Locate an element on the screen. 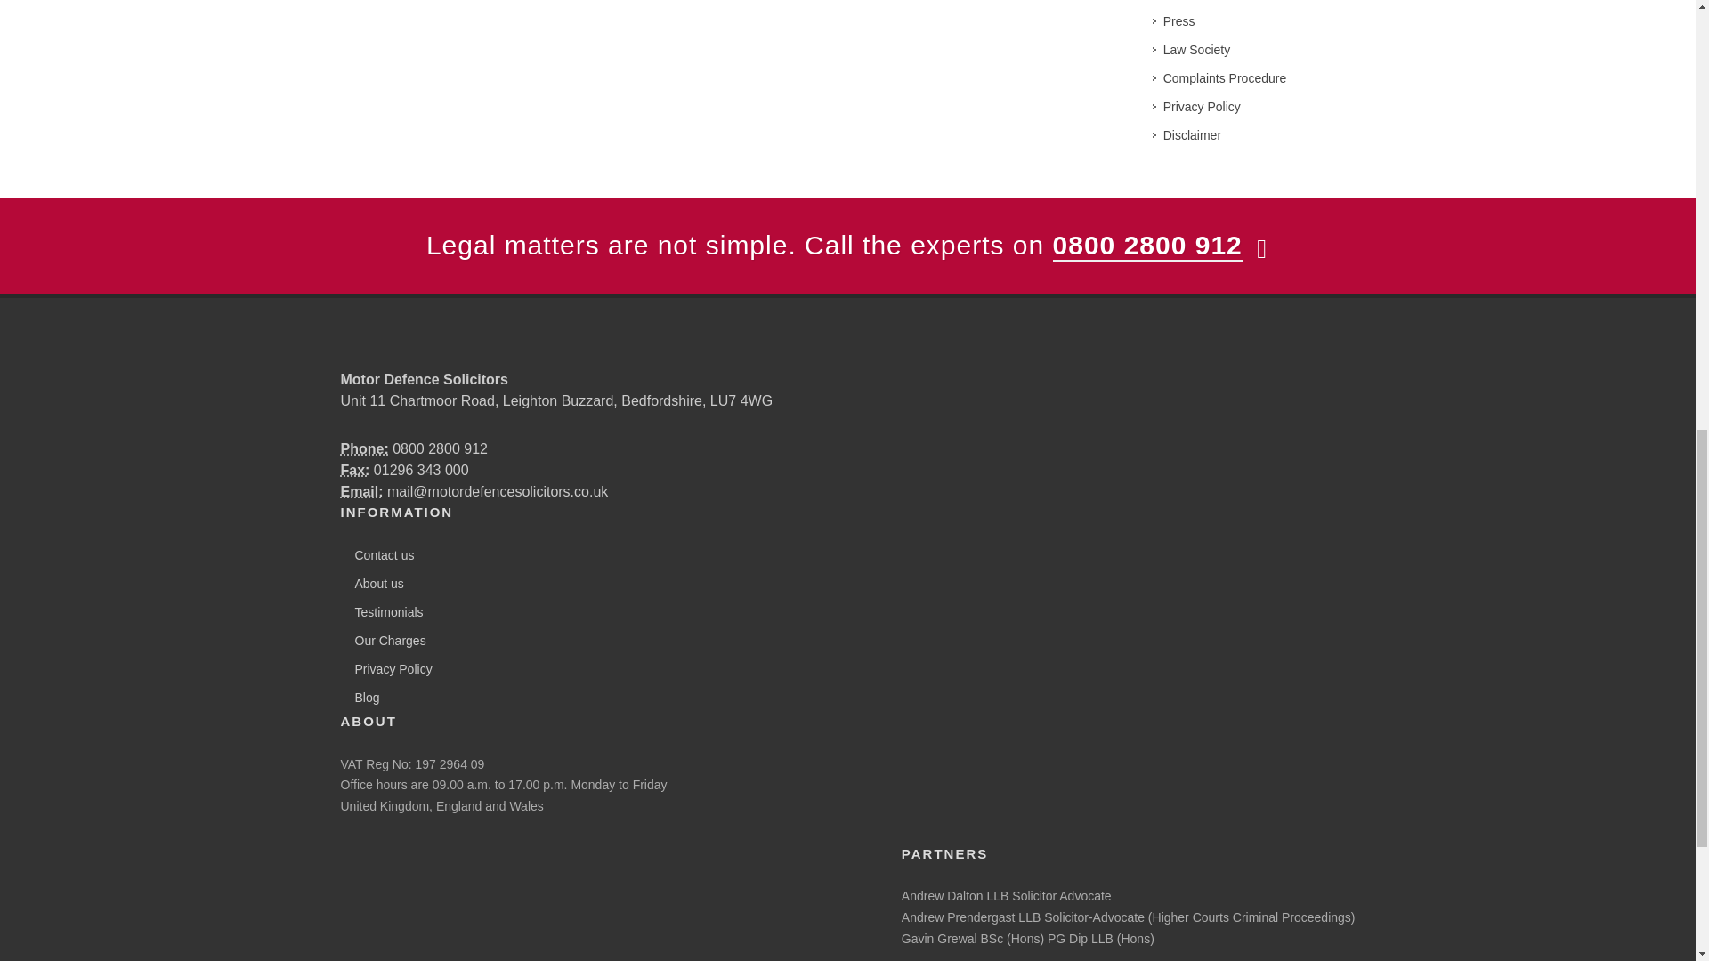 This screenshot has height=961, width=1709. Blog is located at coordinates (361, 698).